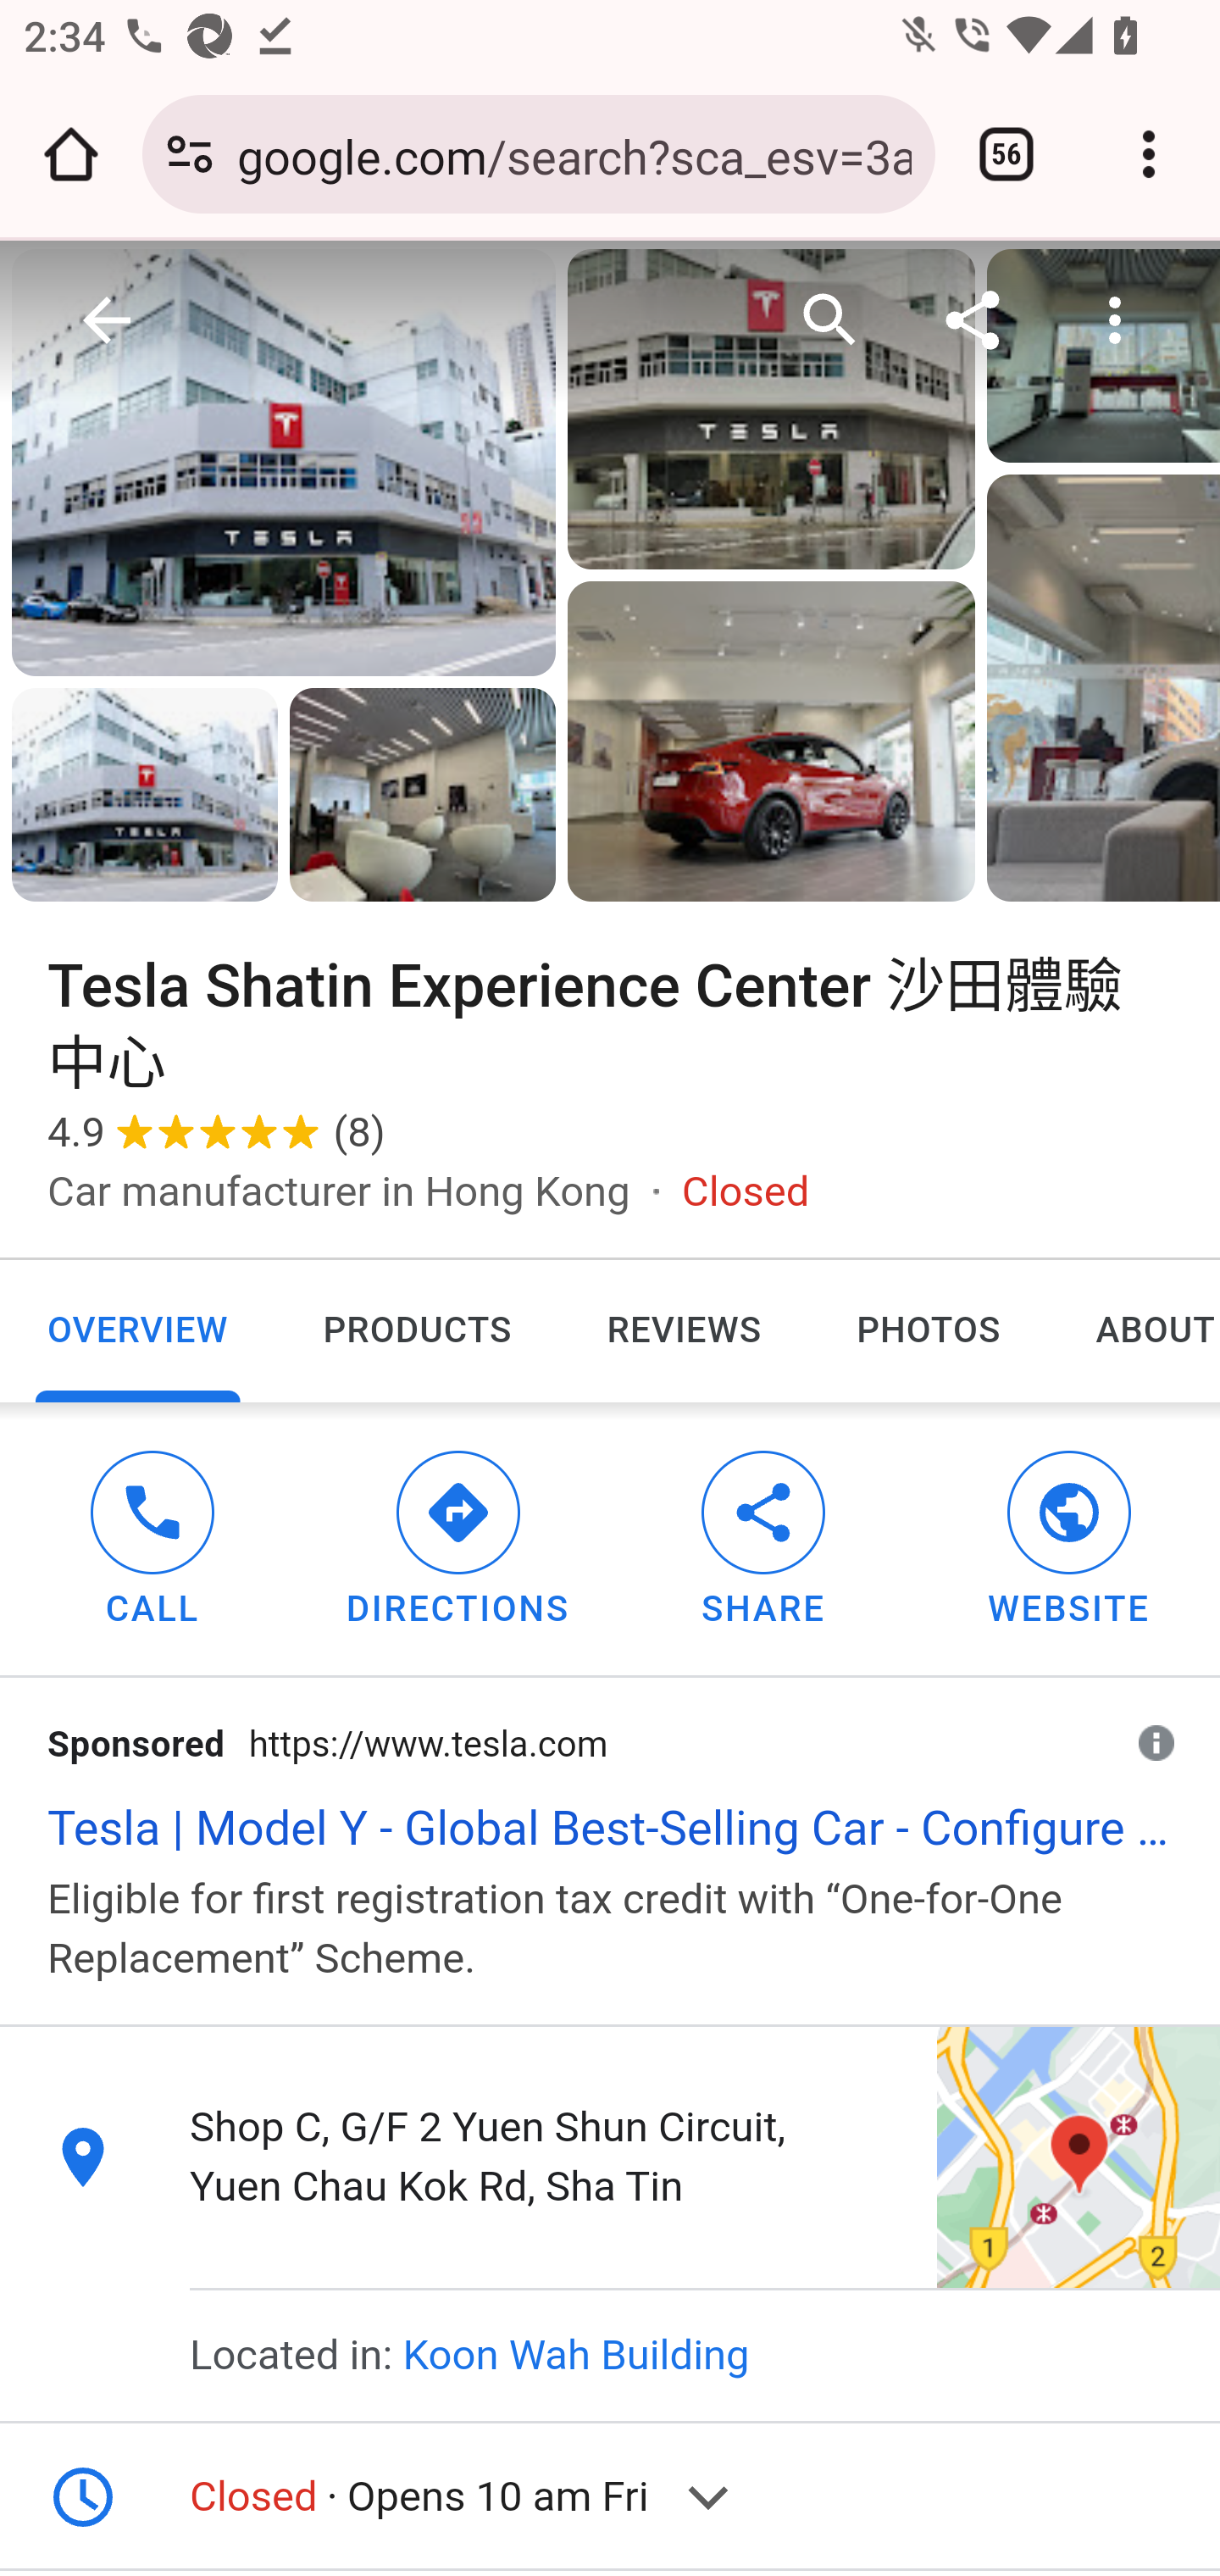 This screenshot has height=2576, width=1220. I want to click on PRODUCTS, so click(416, 1329).